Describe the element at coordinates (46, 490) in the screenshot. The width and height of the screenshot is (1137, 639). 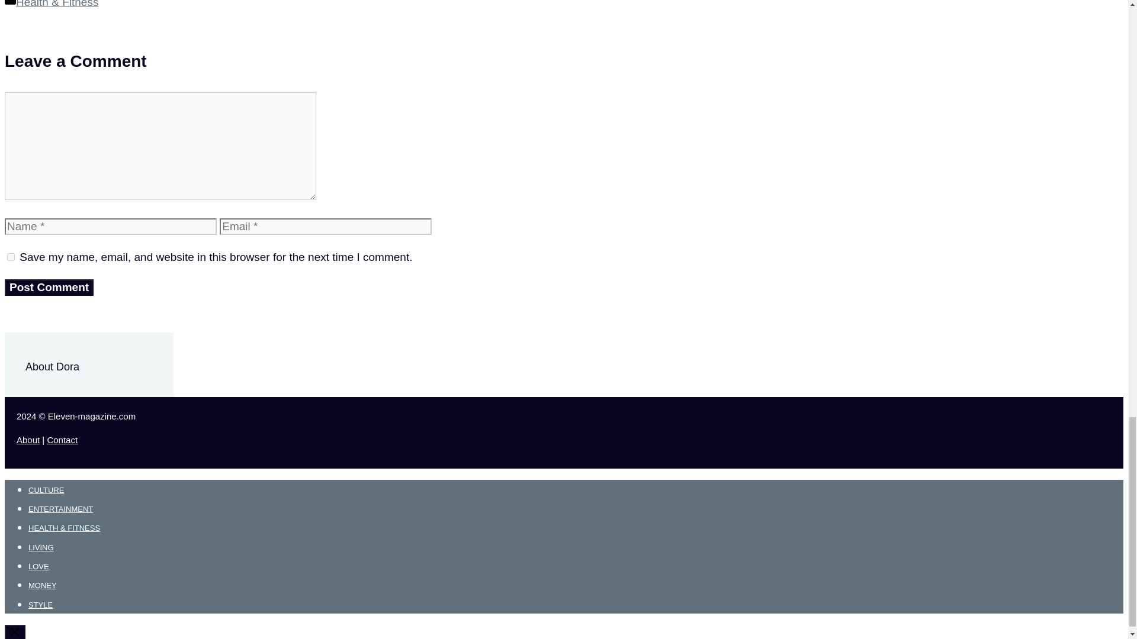
I see `CULTURE` at that location.